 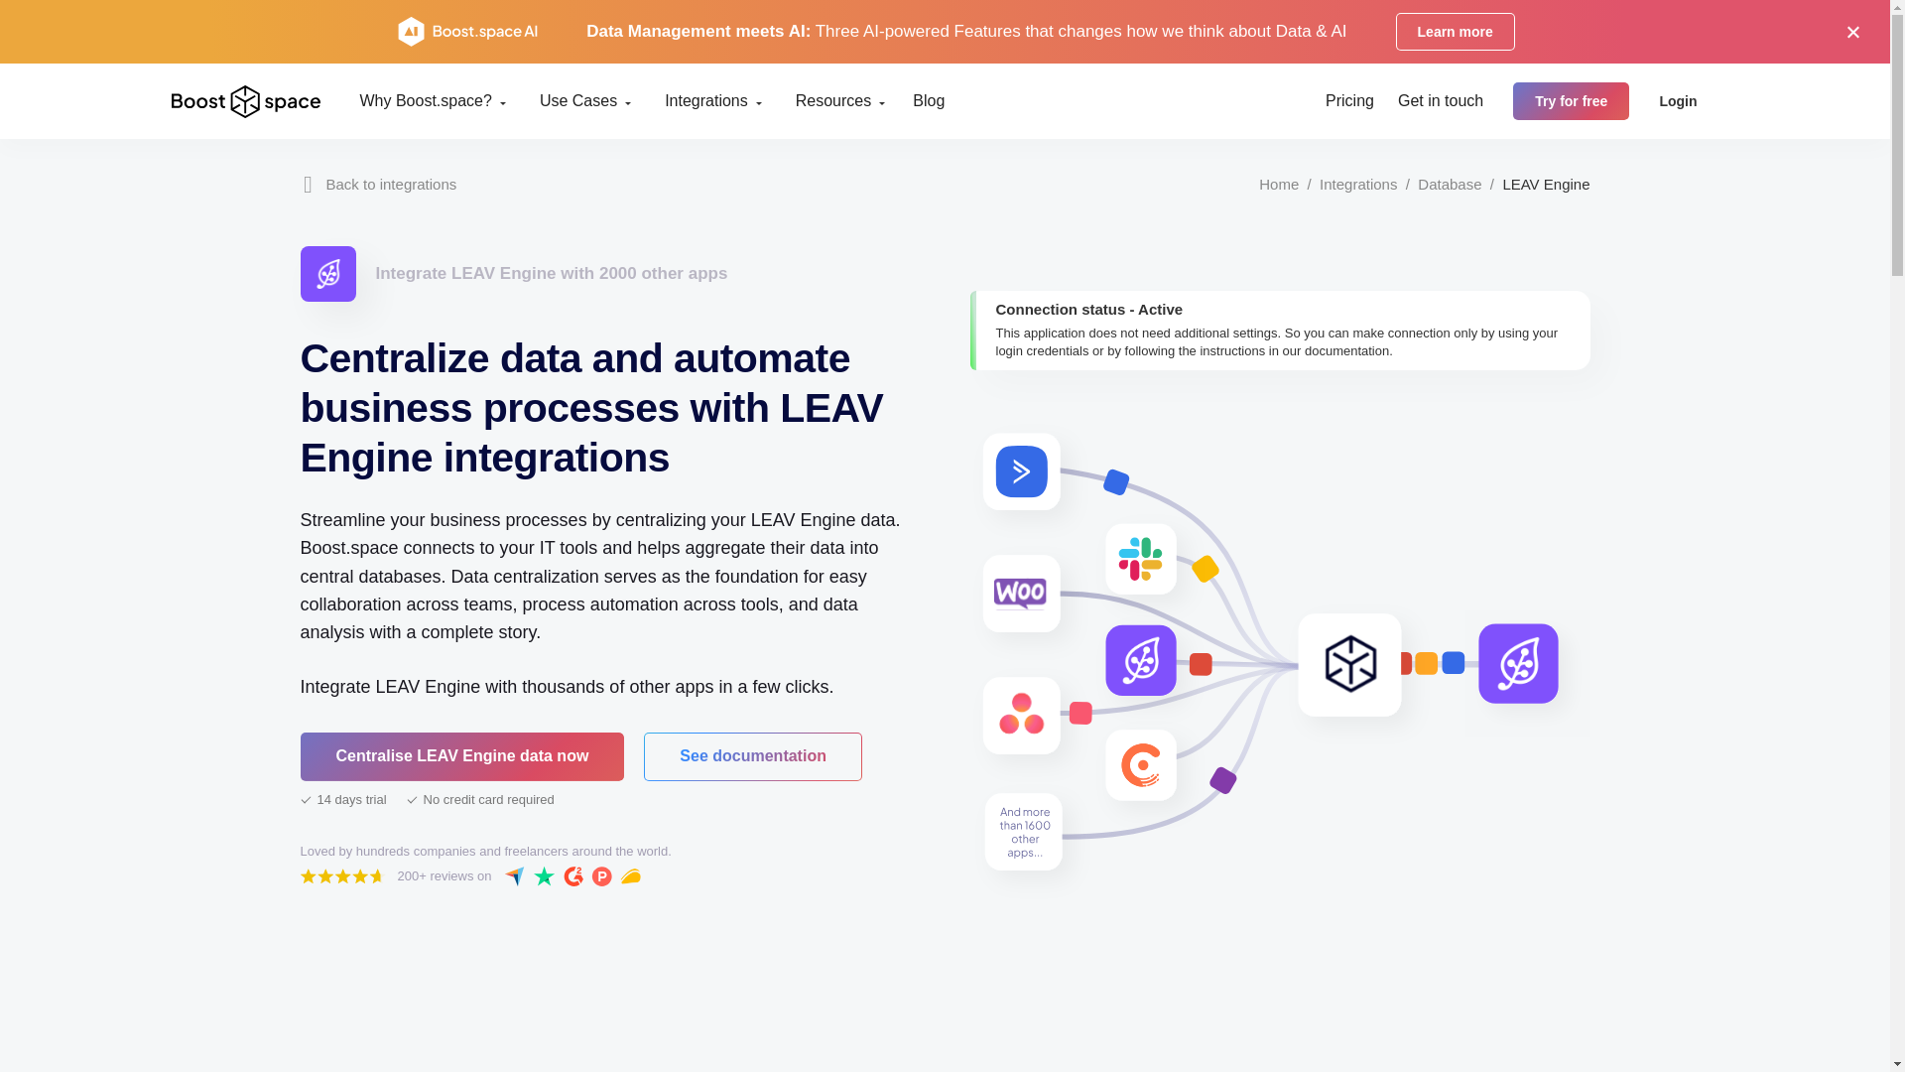 I want to click on Learn more, so click(x=1455, y=31).